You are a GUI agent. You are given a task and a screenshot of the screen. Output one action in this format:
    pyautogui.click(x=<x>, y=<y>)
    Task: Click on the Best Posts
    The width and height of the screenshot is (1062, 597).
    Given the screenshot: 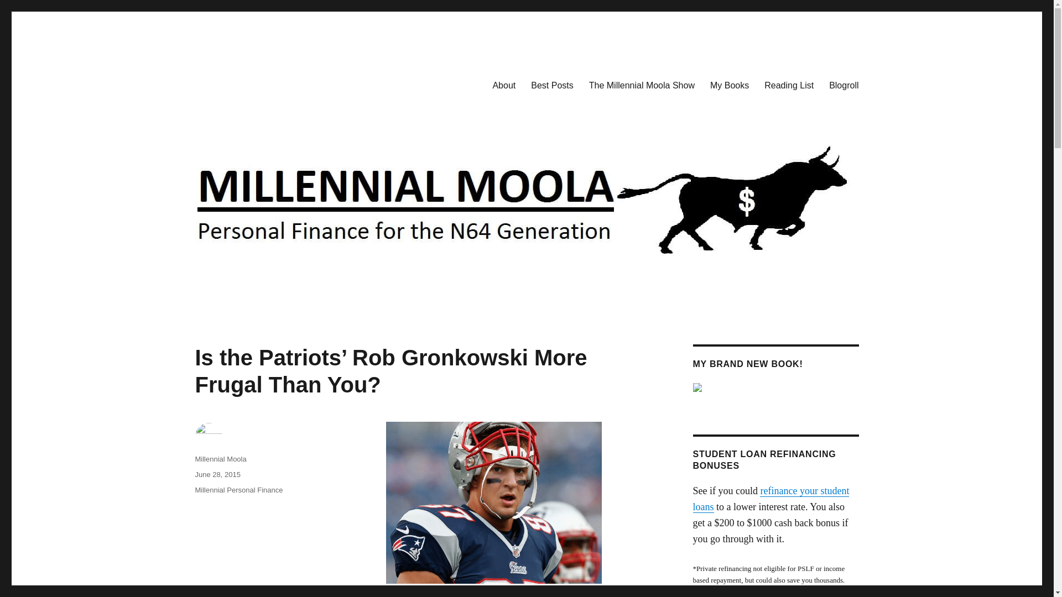 What is the action you would take?
    pyautogui.click(x=552, y=85)
    